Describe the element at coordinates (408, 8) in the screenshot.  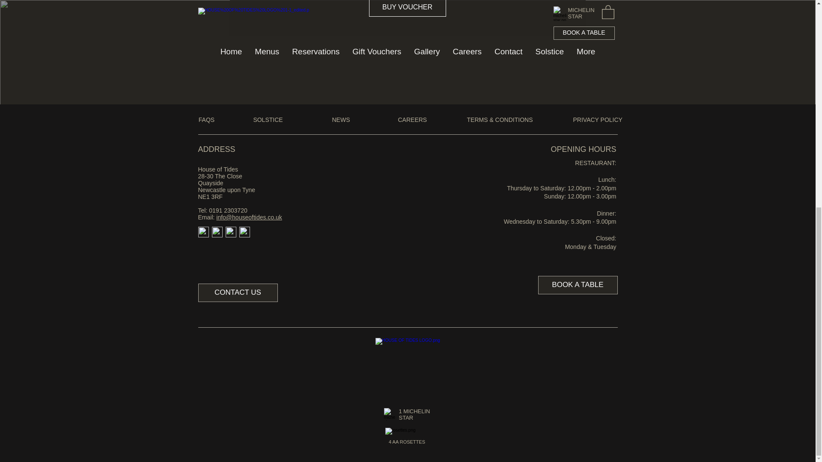
I see `BUY VOUCHER` at that location.